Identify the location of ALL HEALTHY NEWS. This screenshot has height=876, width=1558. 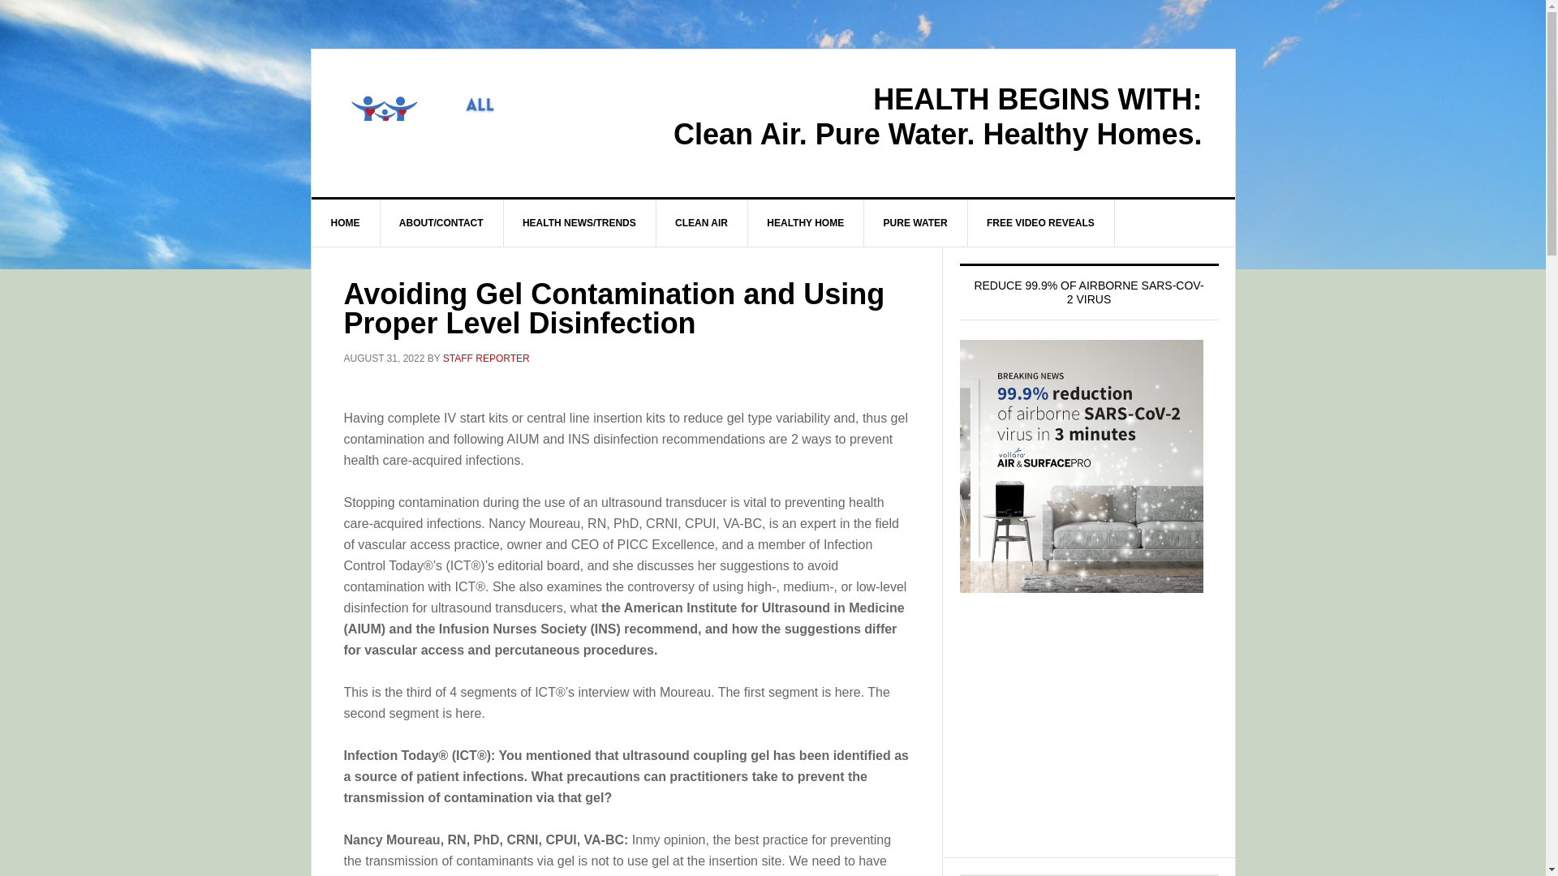
(450, 118).